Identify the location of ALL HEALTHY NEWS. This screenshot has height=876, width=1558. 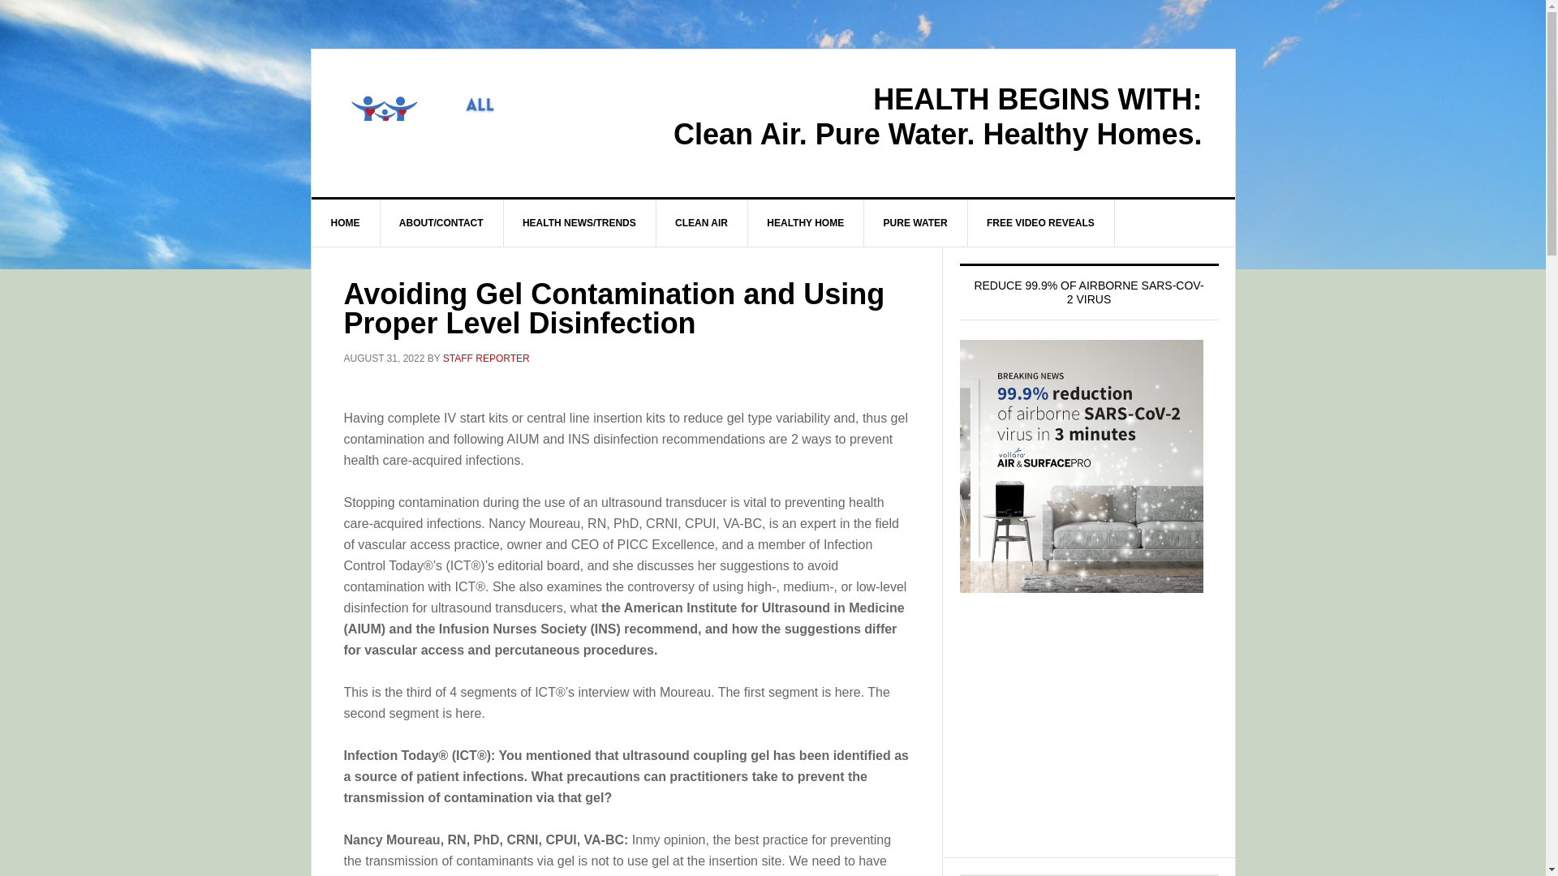
(450, 118).